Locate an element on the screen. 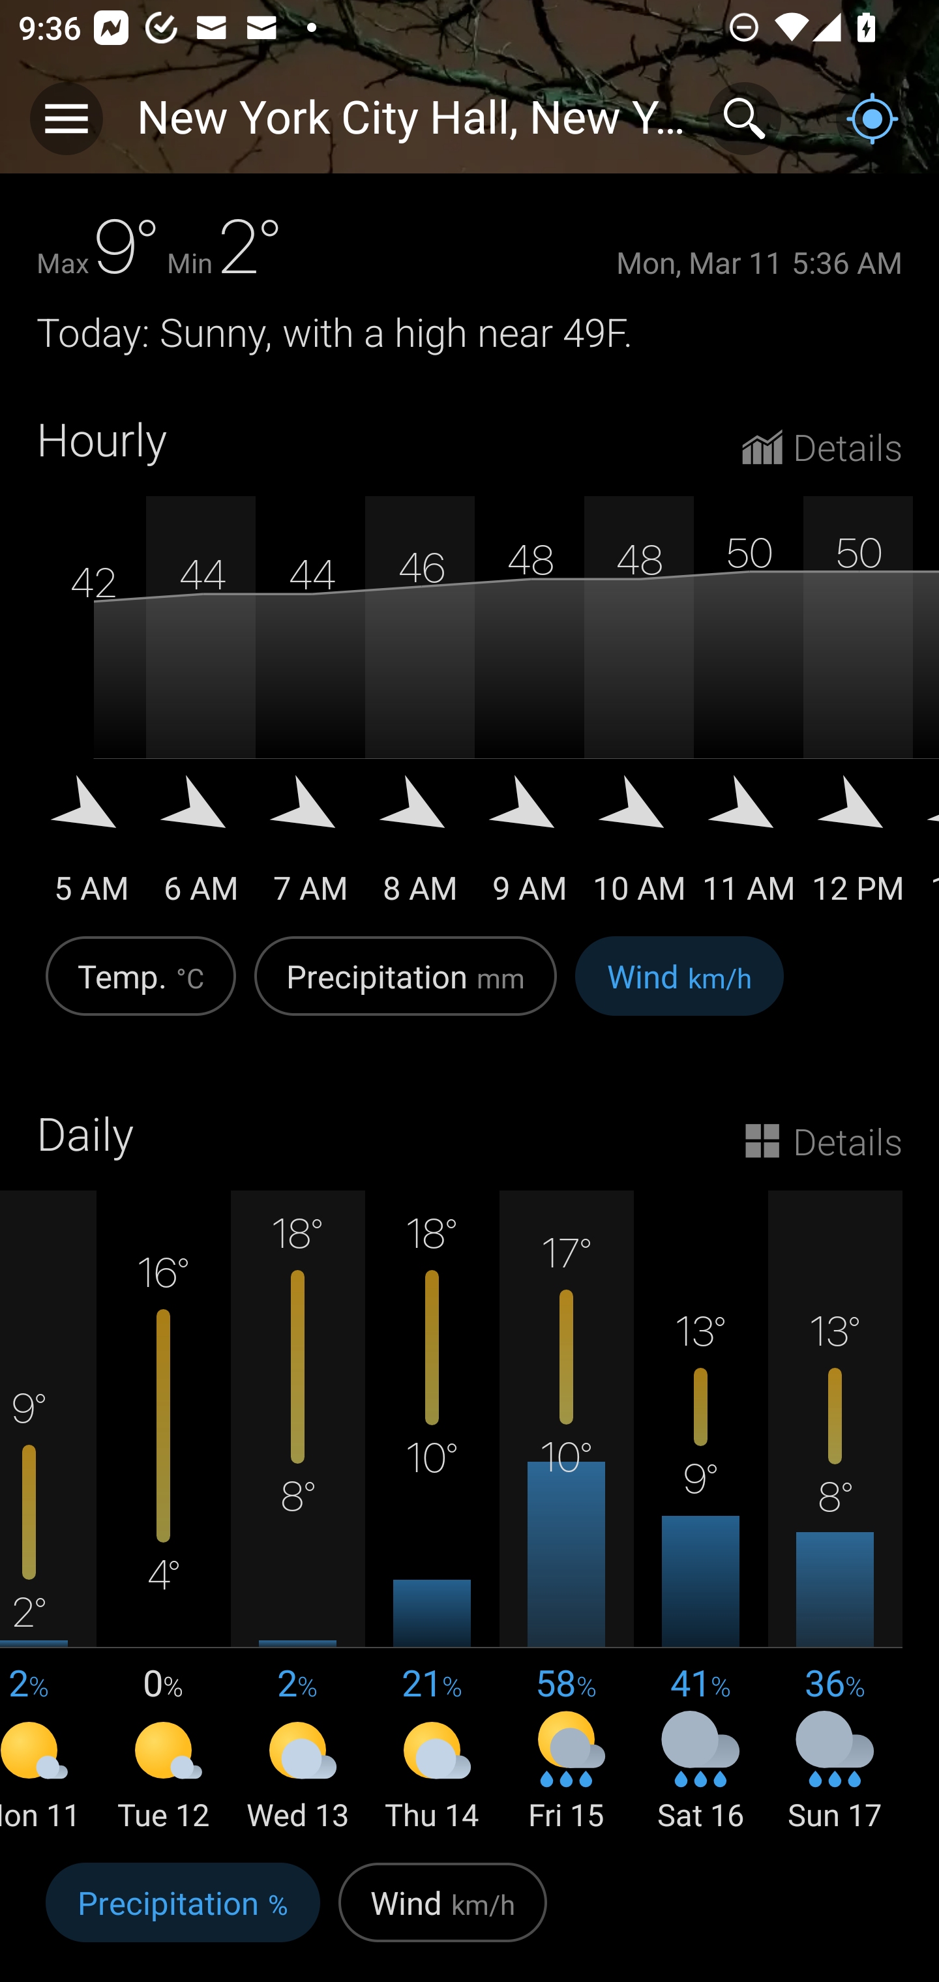  Wind km/h is located at coordinates (679, 990).